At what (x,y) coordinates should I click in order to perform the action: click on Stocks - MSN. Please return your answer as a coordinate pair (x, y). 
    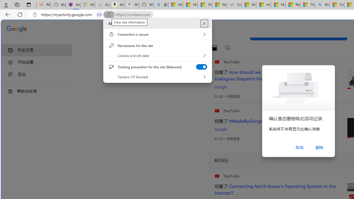
    Looking at the image, I should click on (220, 5).